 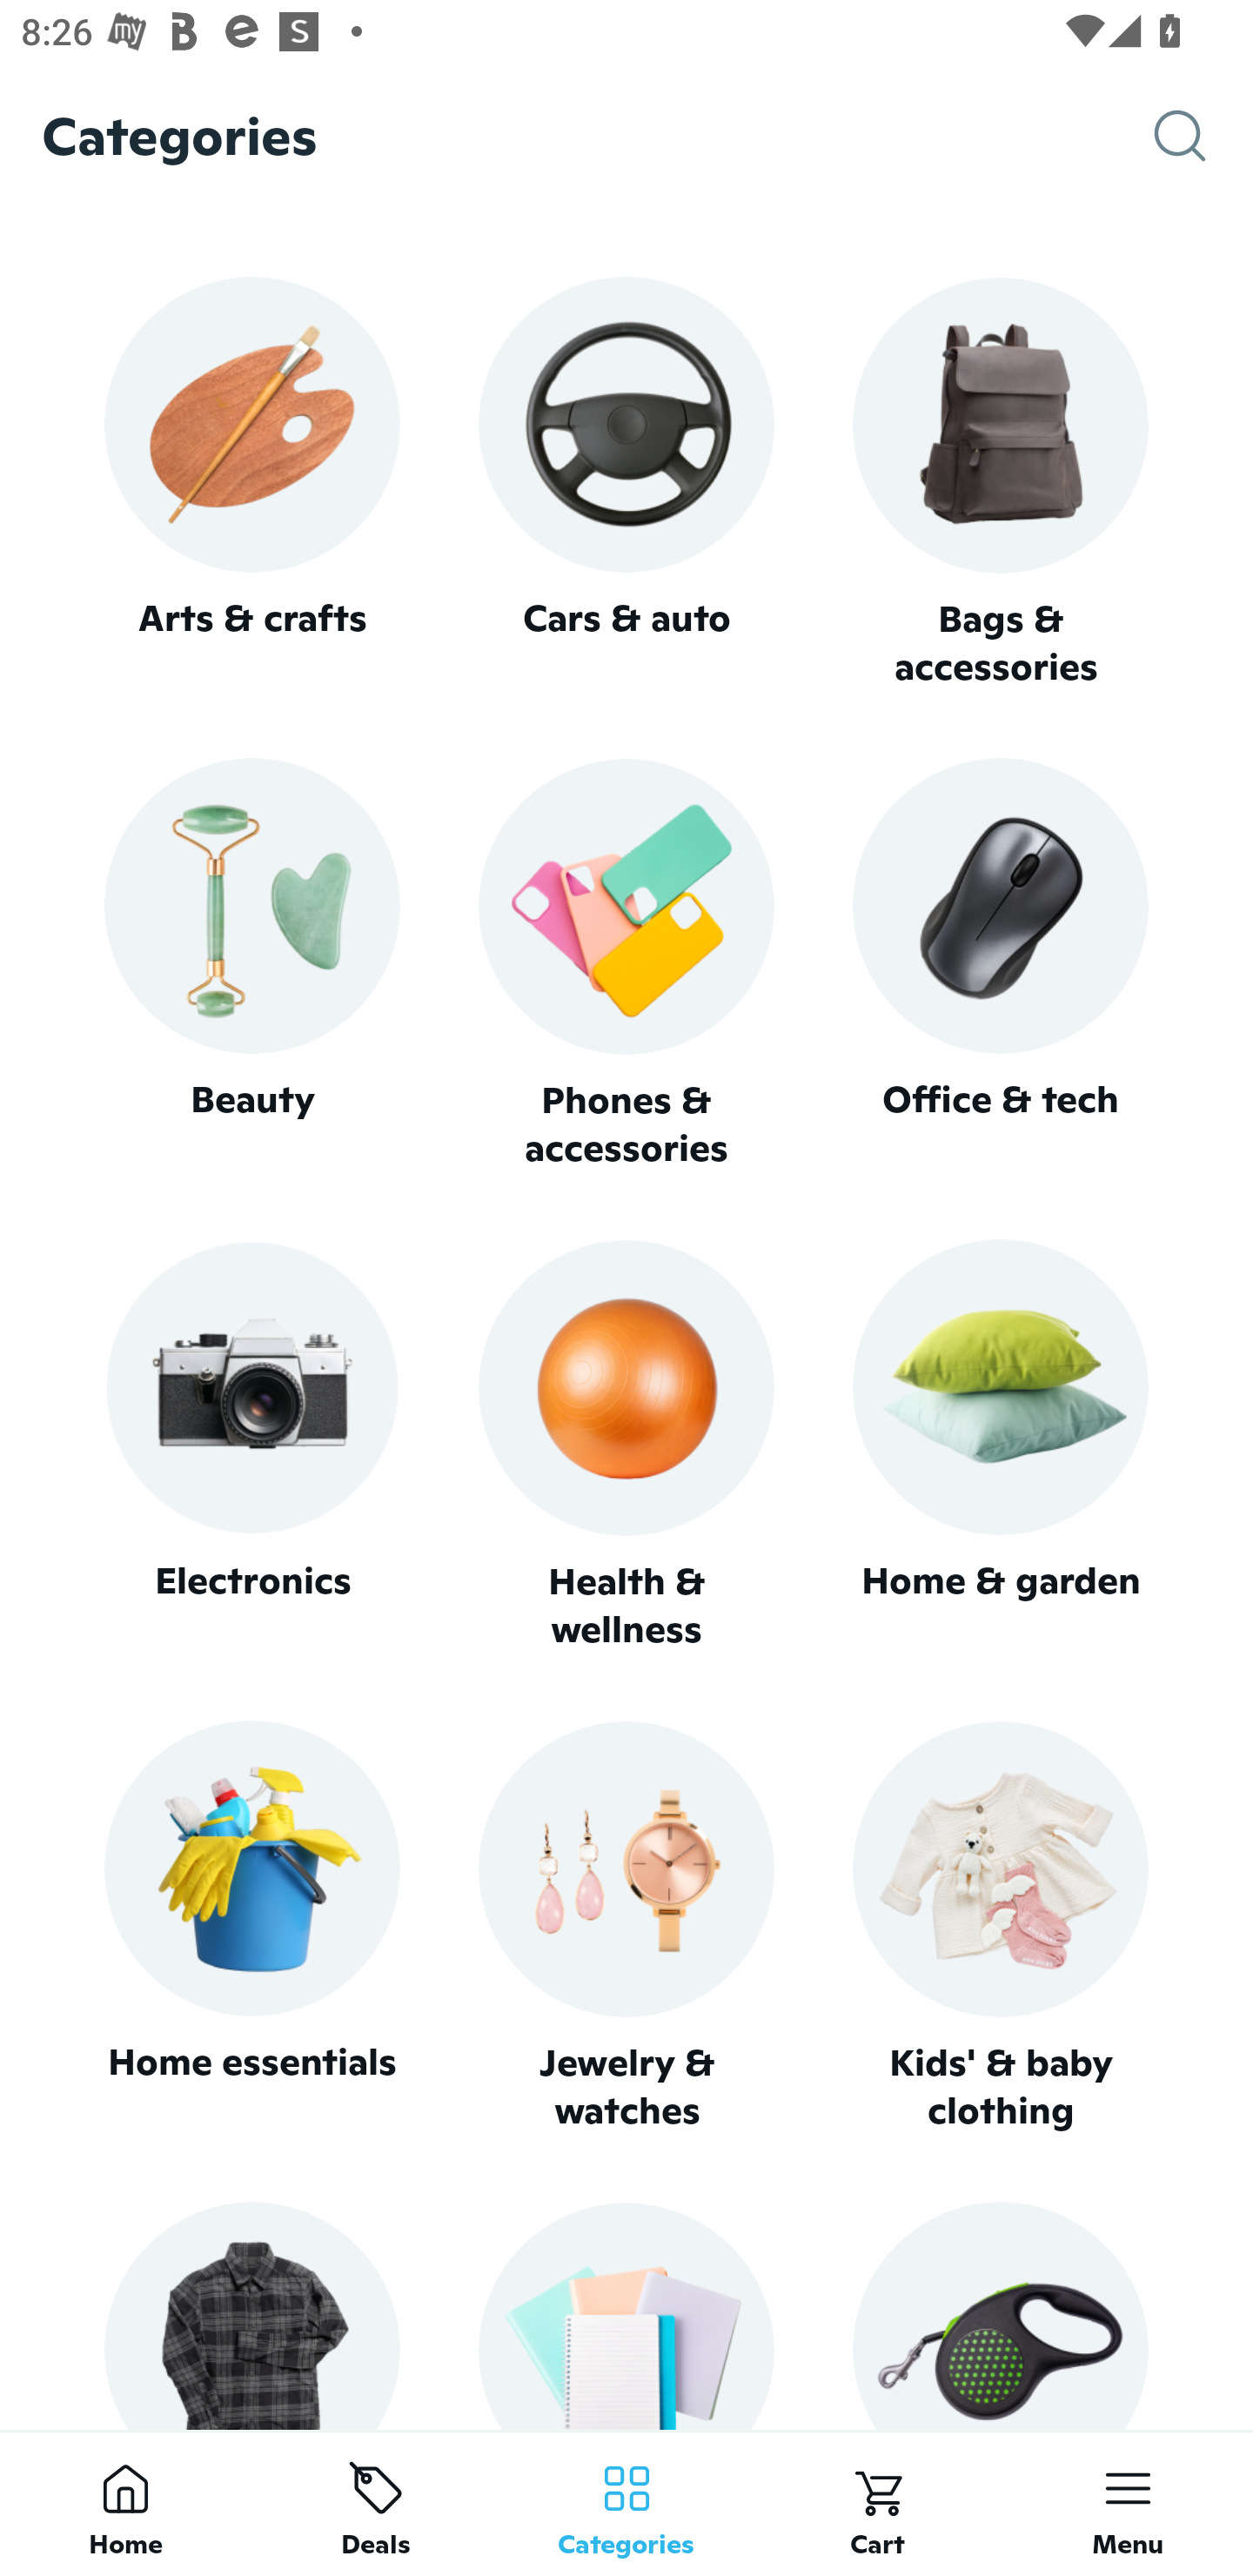 What do you see at coordinates (877, 2503) in the screenshot?
I see `Cart` at bounding box center [877, 2503].